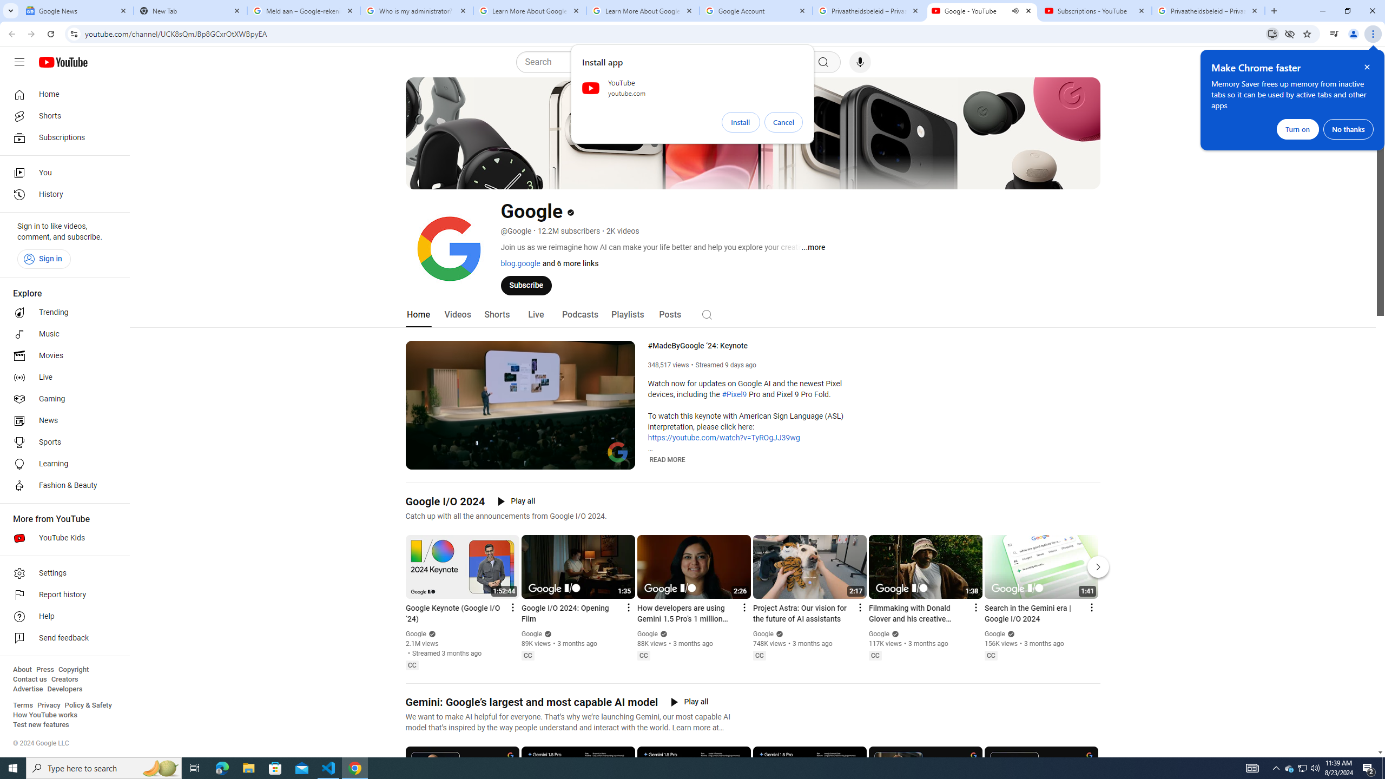 Image resolution: width=1385 pixels, height=779 pixels. Describe the element at coordinates (860, 62) in the screenshot. I see `Search with your voice` at that location.